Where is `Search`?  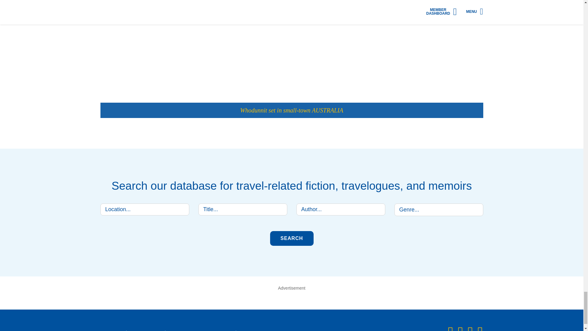 Search is located at coordinates (292, 238).